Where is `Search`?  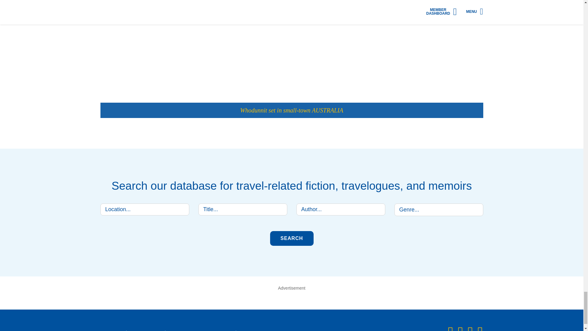 Search is located at coordinates (292, 238).